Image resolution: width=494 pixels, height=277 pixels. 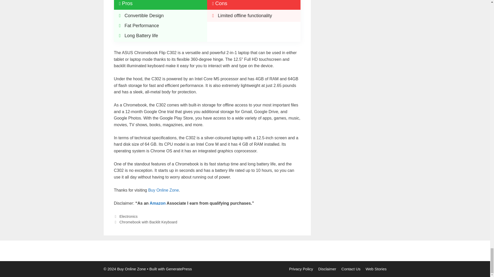 What do you see at coordinates (179, 269) in the screenshot?
I see `GeneratePress` at bounding box center [179, 269].